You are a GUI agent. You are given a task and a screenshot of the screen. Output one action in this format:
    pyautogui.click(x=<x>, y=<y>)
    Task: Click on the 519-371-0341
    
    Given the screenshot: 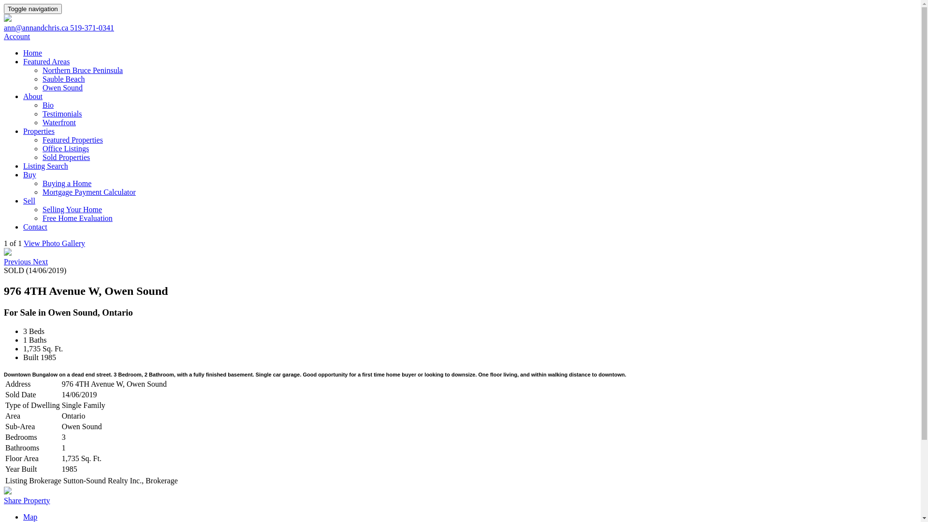 What is the action you would take?
    pyautogui.click(x=92, y=28)
    